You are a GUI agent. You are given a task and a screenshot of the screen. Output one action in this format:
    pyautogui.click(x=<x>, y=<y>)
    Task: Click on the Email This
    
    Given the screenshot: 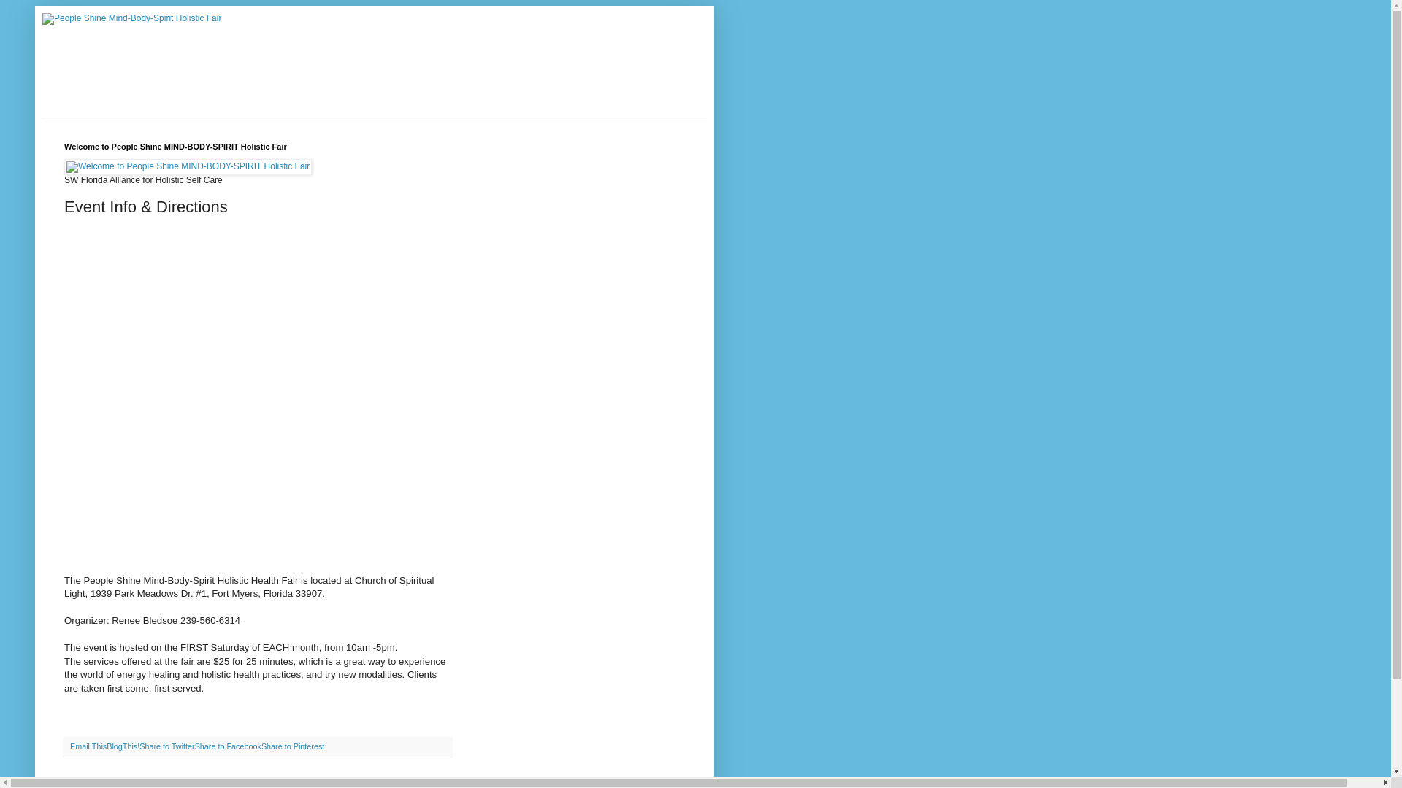 What is the action you would take?
    pyautogui.click(x=88, y=746)
    